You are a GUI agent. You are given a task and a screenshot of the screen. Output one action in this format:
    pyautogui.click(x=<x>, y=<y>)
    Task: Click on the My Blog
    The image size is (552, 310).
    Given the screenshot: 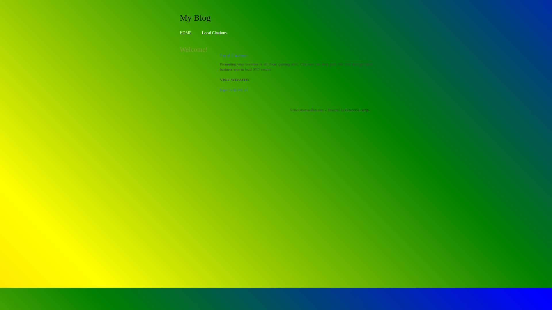 What is the action you would take?
    pyautogui.click(x=195, y=18)
    